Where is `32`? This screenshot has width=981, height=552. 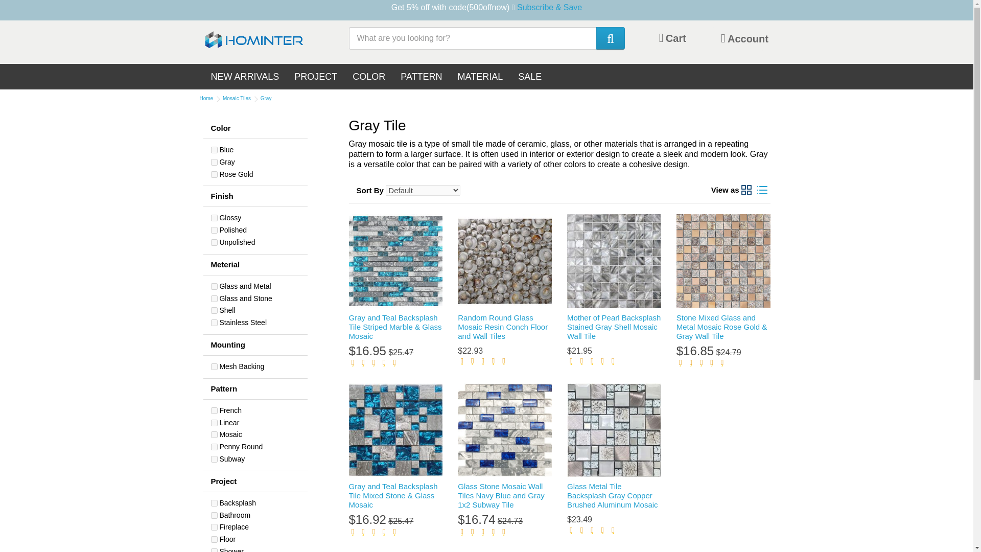 32 is located at coordinates (214, 411).